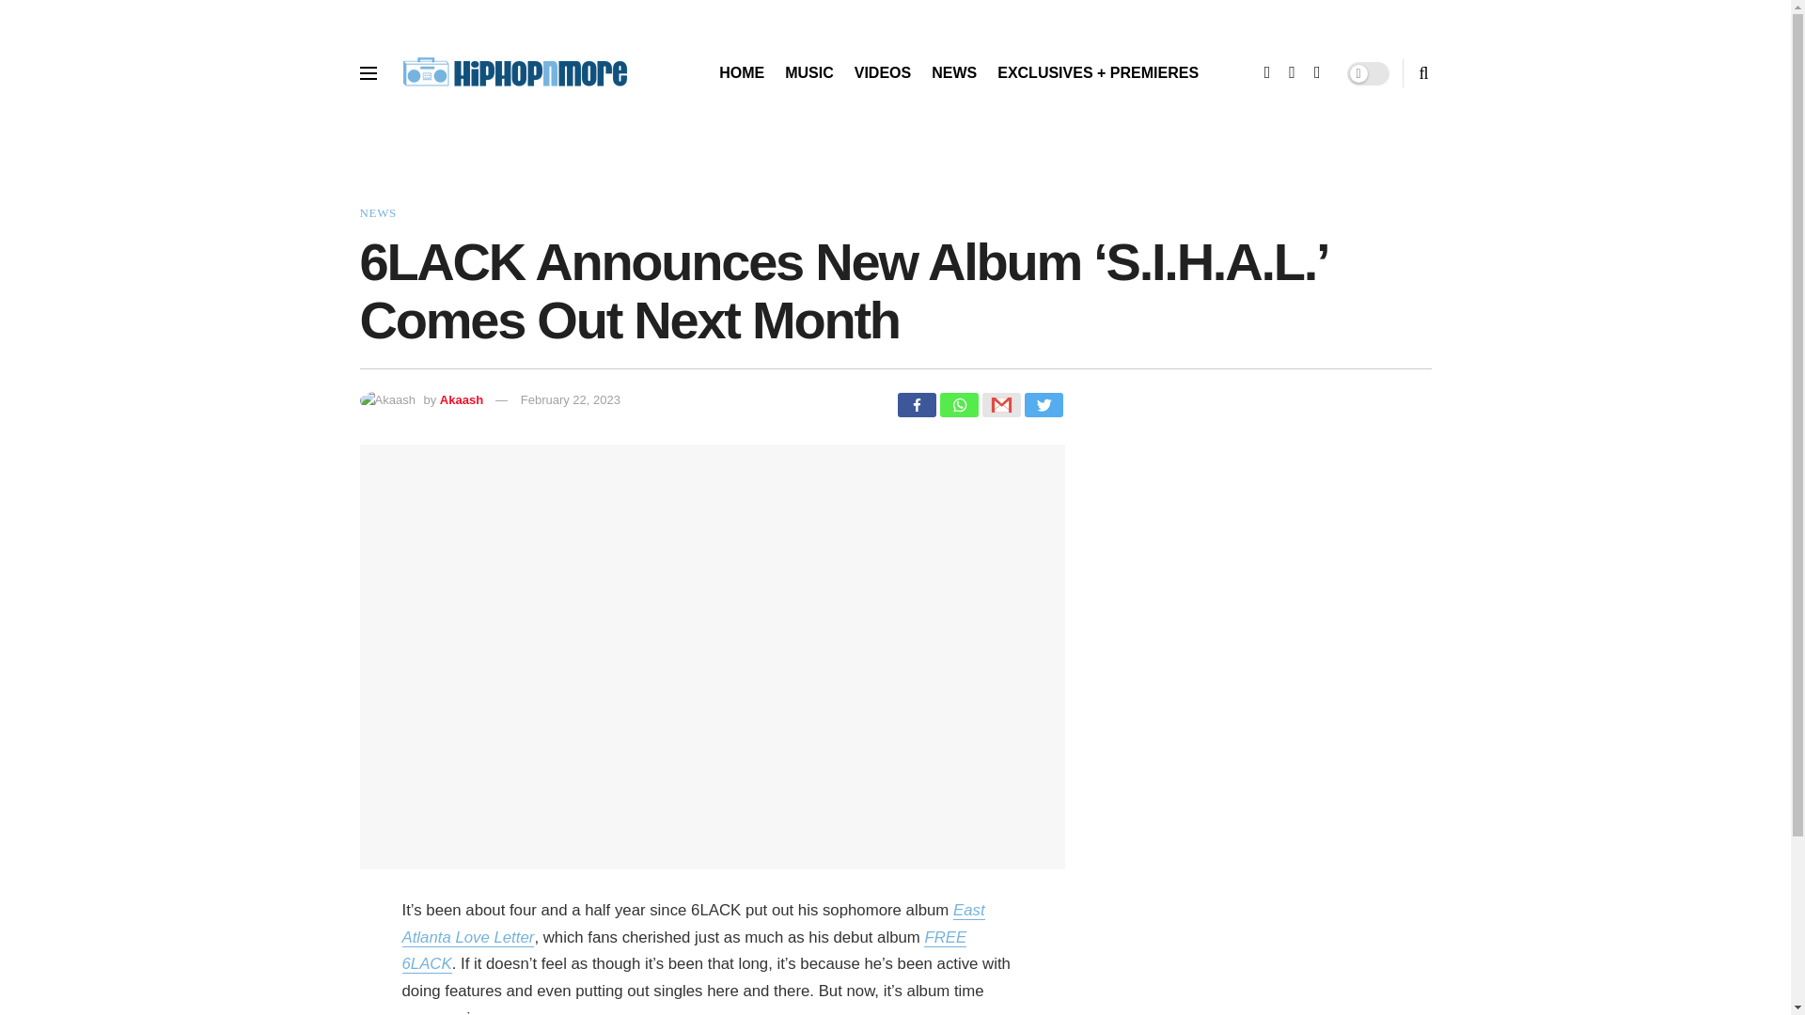 The width and height of the screenshot is (1805, 1015). I want to click on Akaash, so click(462, 399).